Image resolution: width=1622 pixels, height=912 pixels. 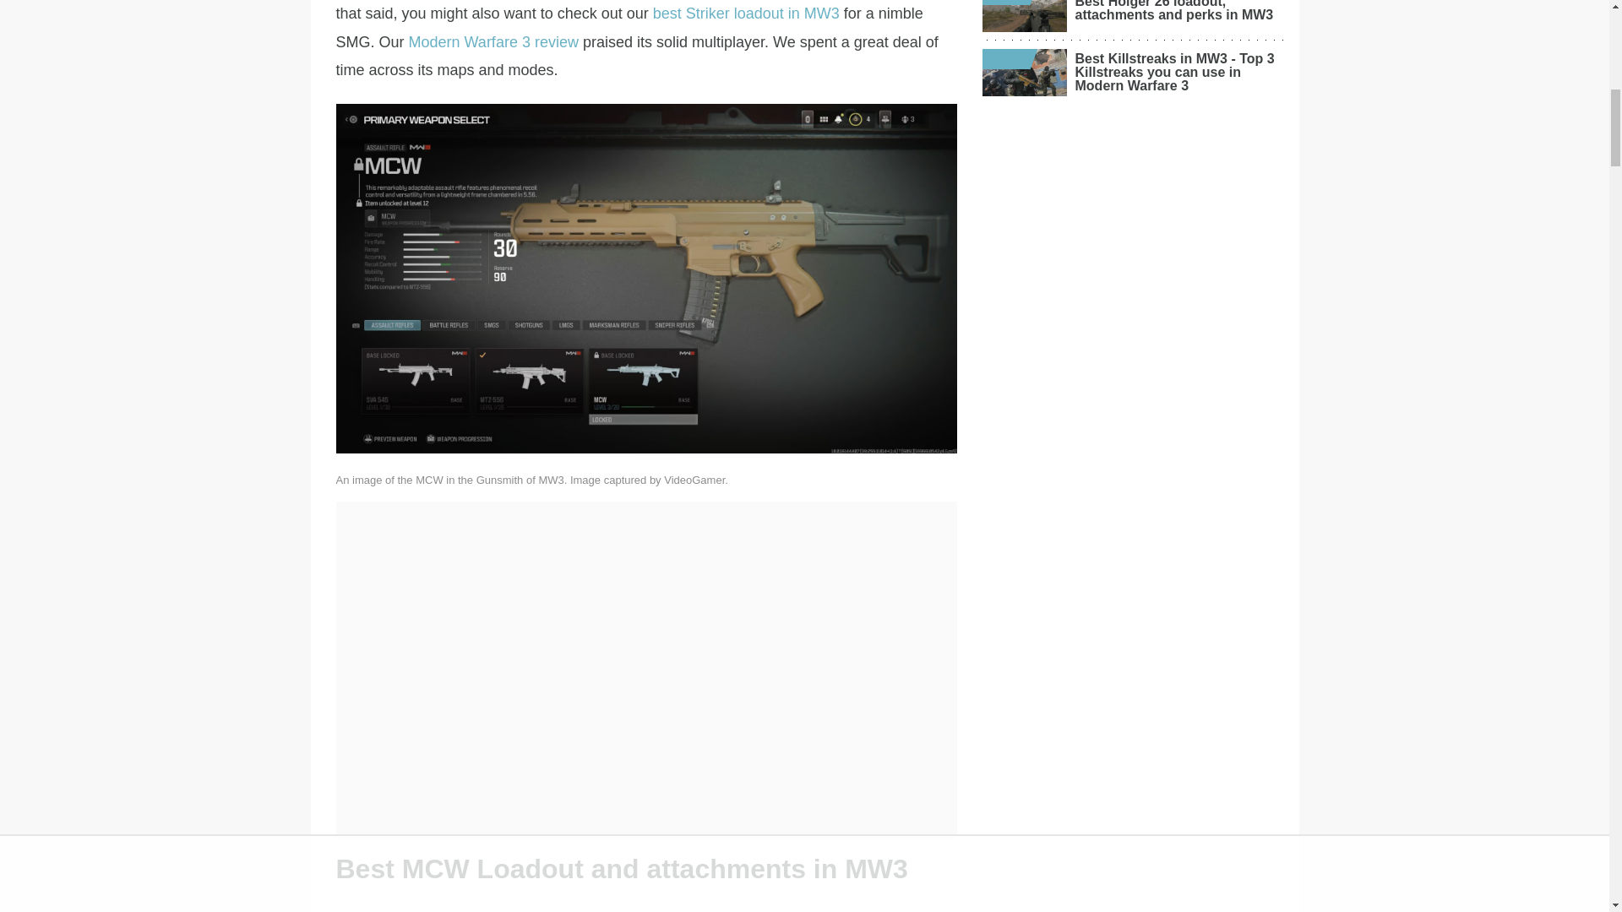 I want to click on Modern Warfare 3 review, so click(x=493, y=42).